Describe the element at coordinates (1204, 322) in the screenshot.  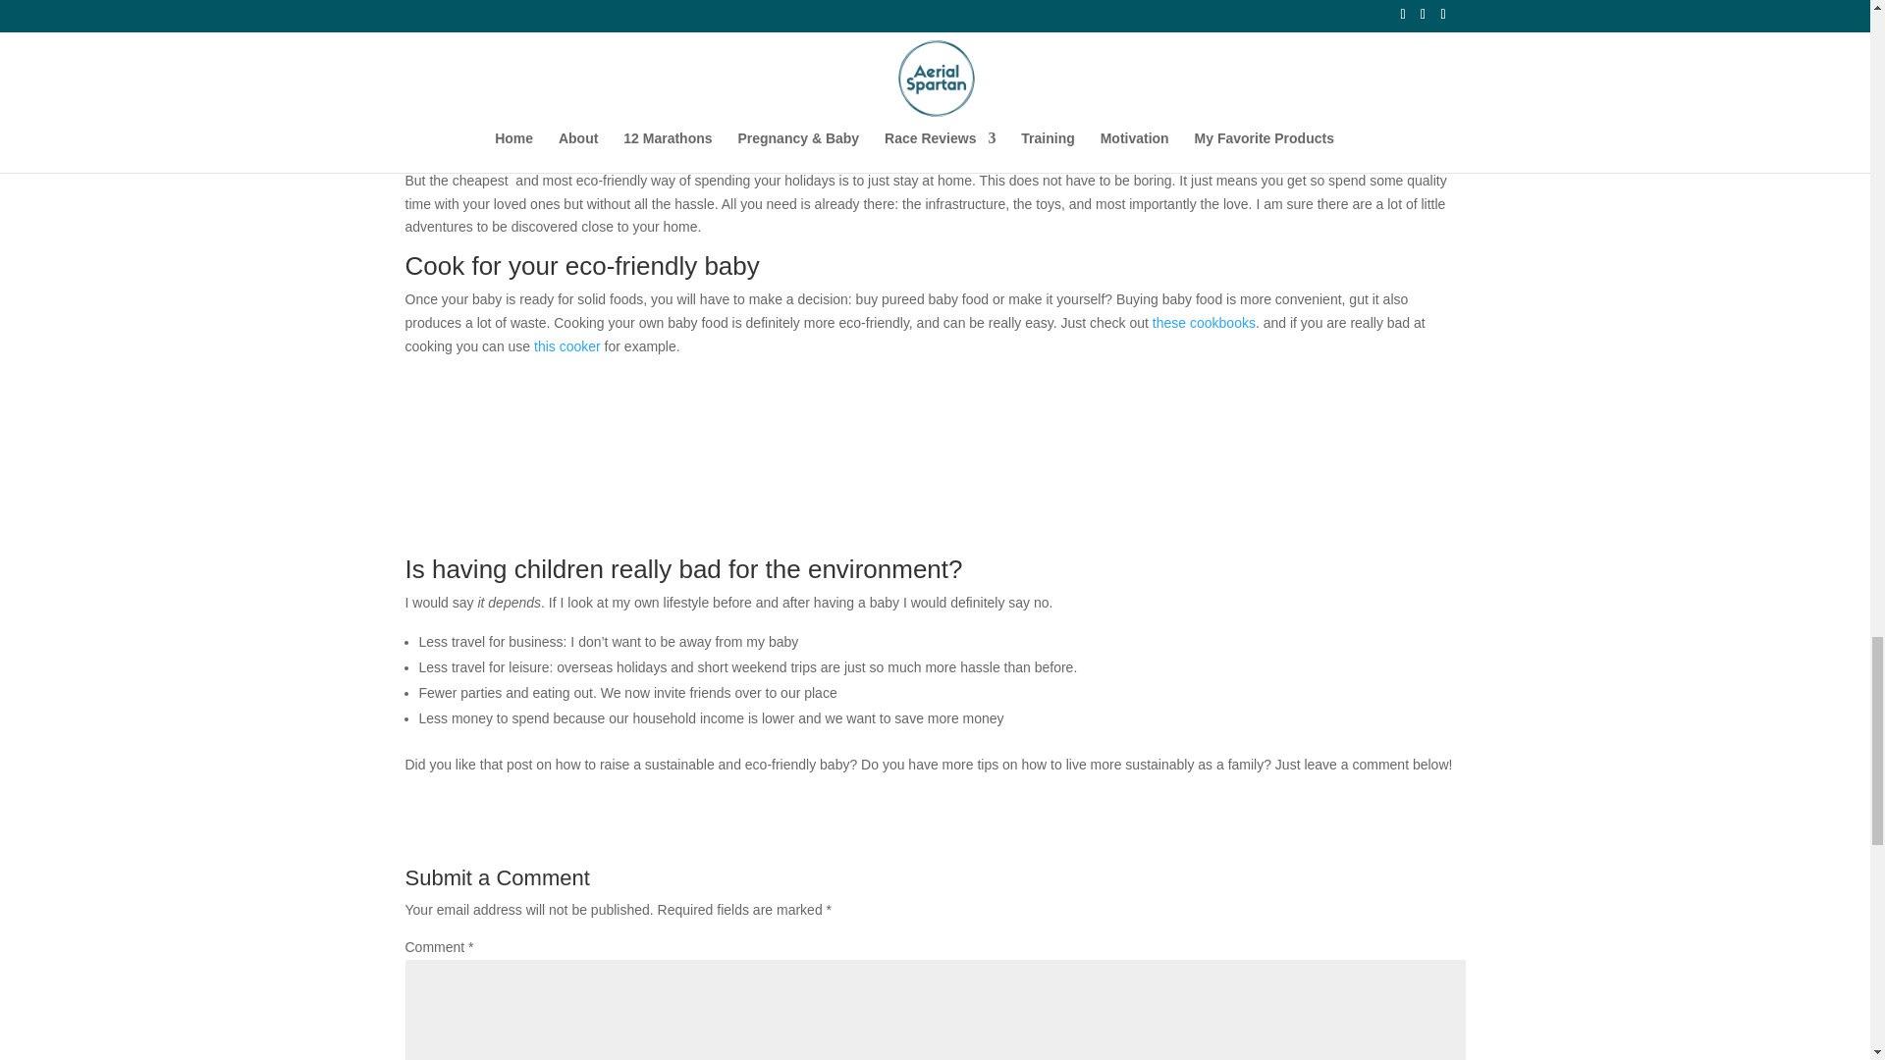
I see `these cookbooks` at that location.